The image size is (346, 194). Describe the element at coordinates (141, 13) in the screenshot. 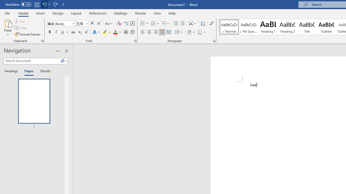

I see `Review` at that location.